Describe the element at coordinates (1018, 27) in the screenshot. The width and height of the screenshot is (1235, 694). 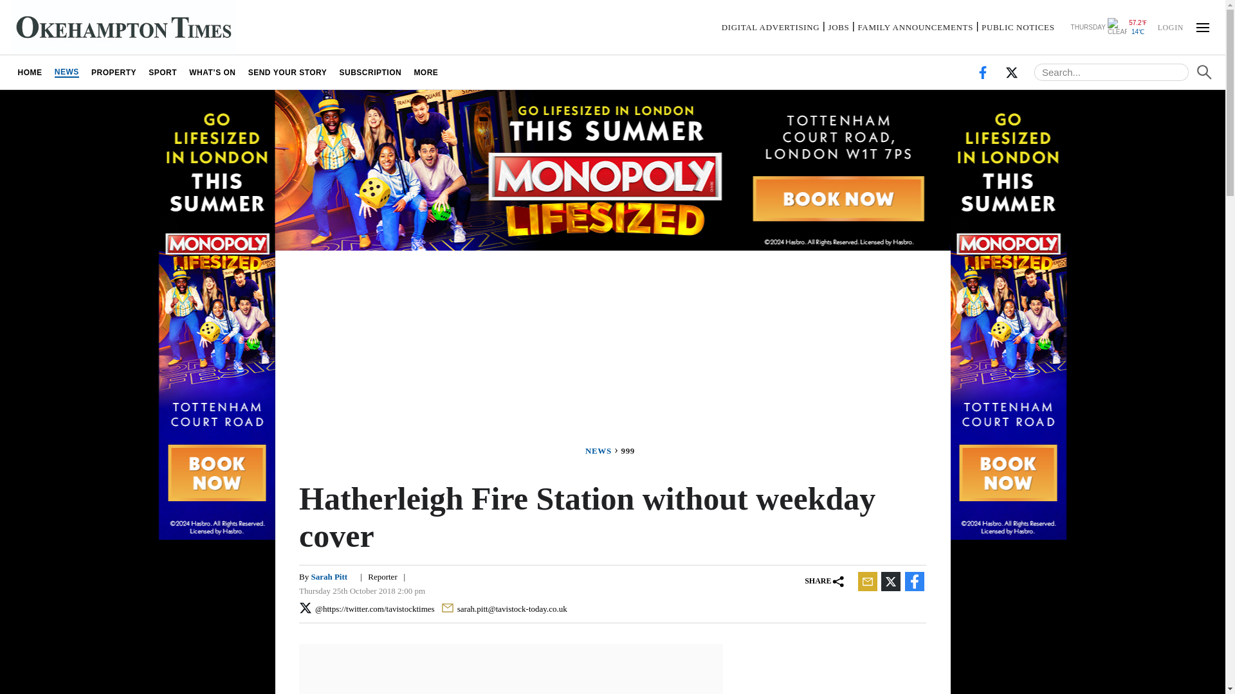
I see `PUBLIC NOTICES` at that location.